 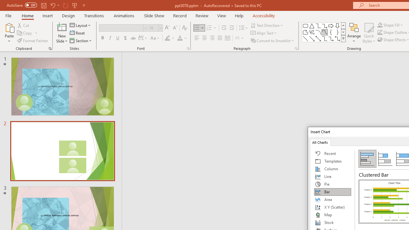 What do you see at coordinates (320, 142) in the screenshot?
I see `All Charts` at bounding box center [320, 142].